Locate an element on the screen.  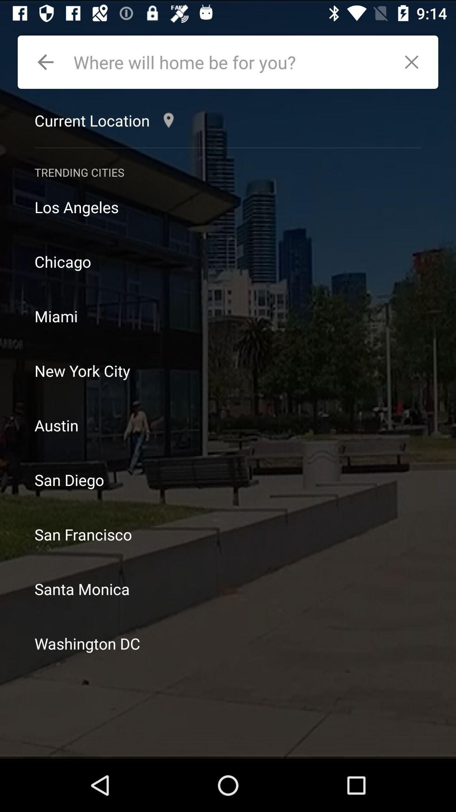
turn on item below the los angeles is located at coordinates (228, 261).